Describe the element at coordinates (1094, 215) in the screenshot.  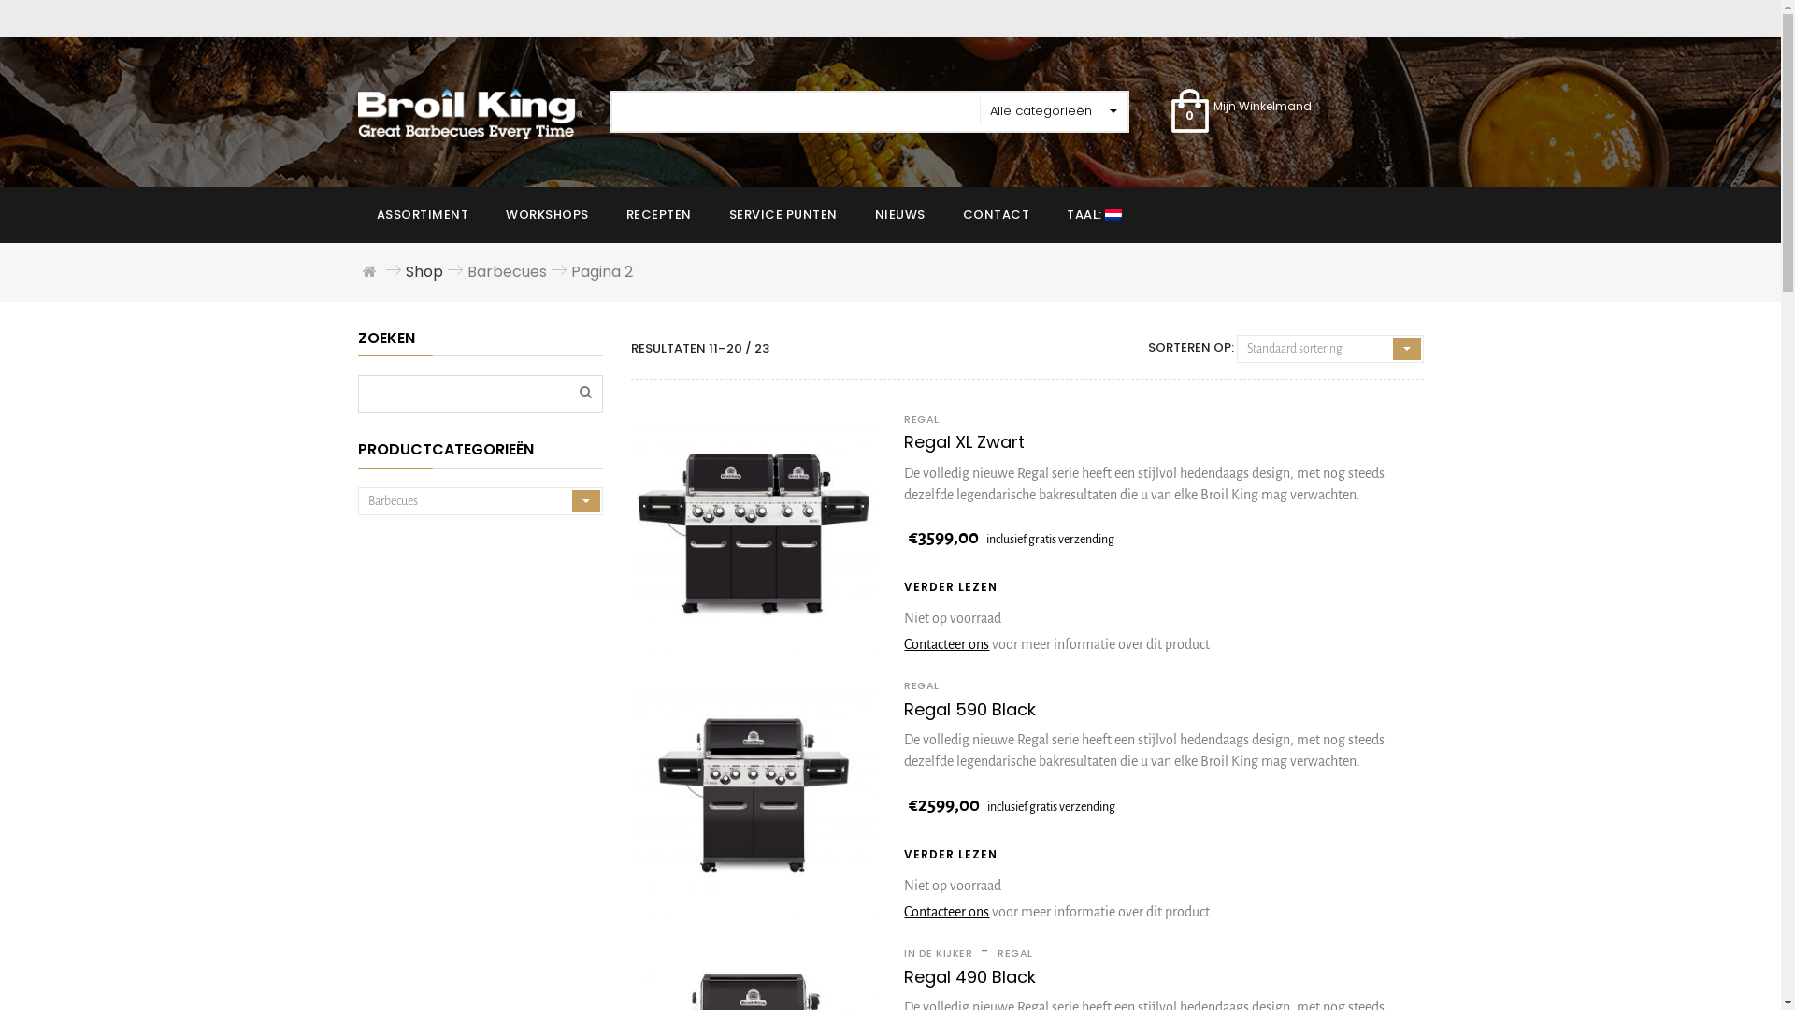
I see `TAAL: ` at that location.